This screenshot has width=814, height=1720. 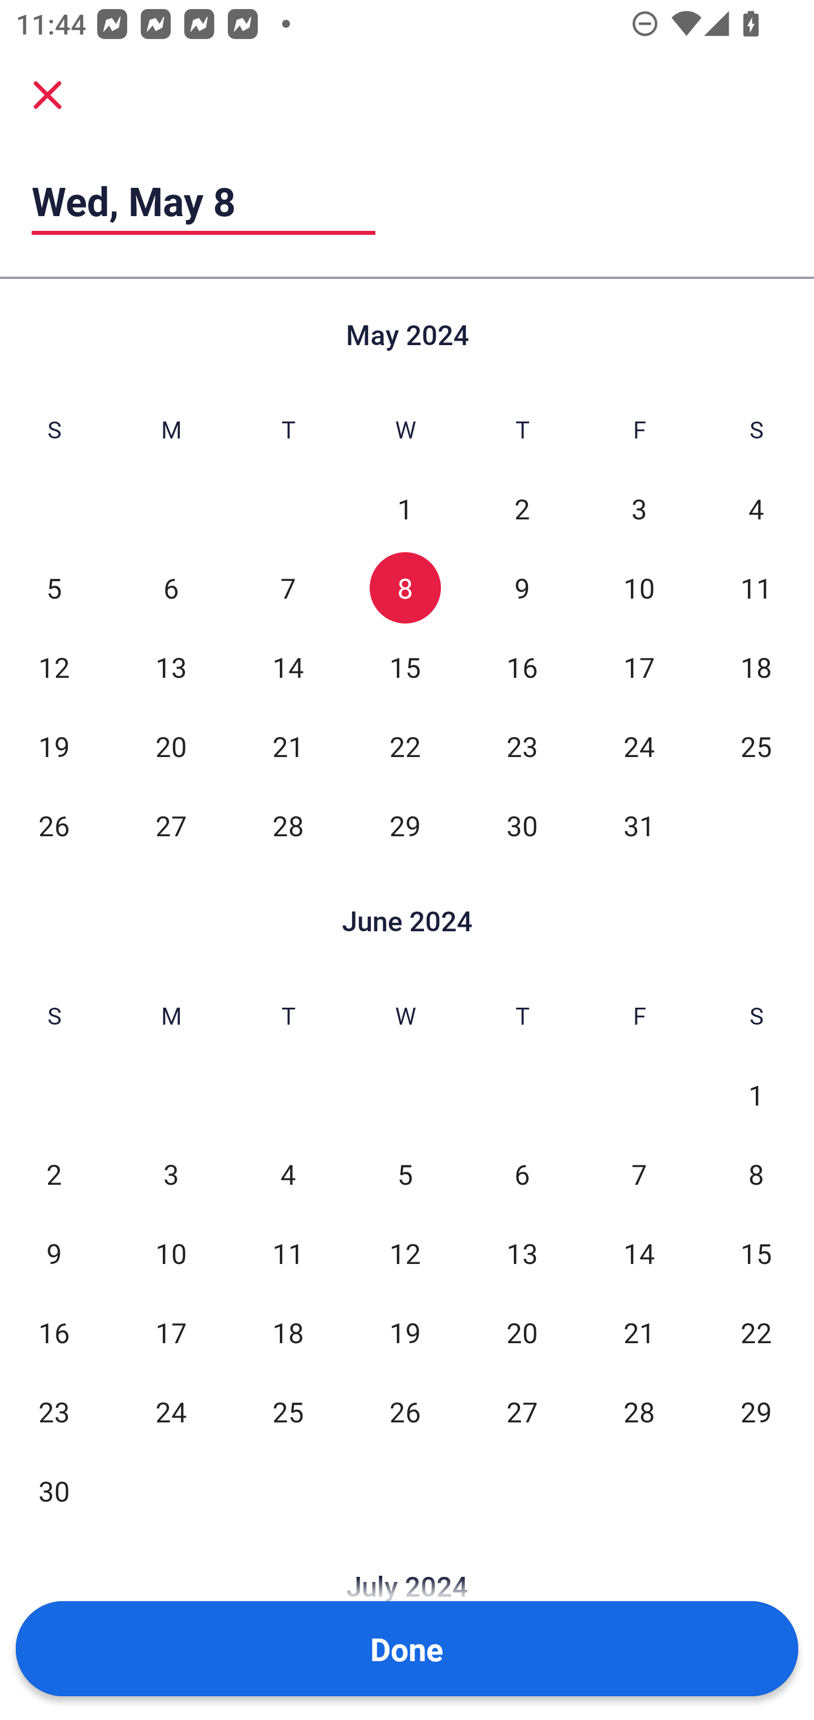 What do you see at coordinates (639, 746) in the screenshot?
I see `24 Fri, May 24, Not Selected` at bounding box center [639, 746].